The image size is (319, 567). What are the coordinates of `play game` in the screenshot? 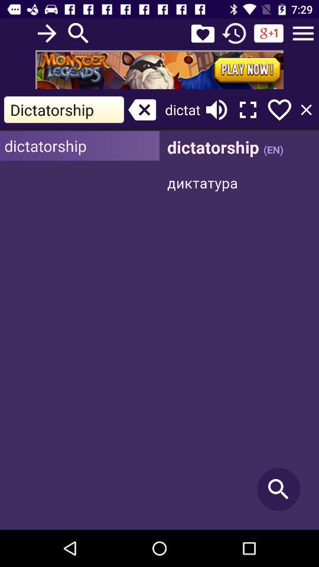 It's located at (159, 70).